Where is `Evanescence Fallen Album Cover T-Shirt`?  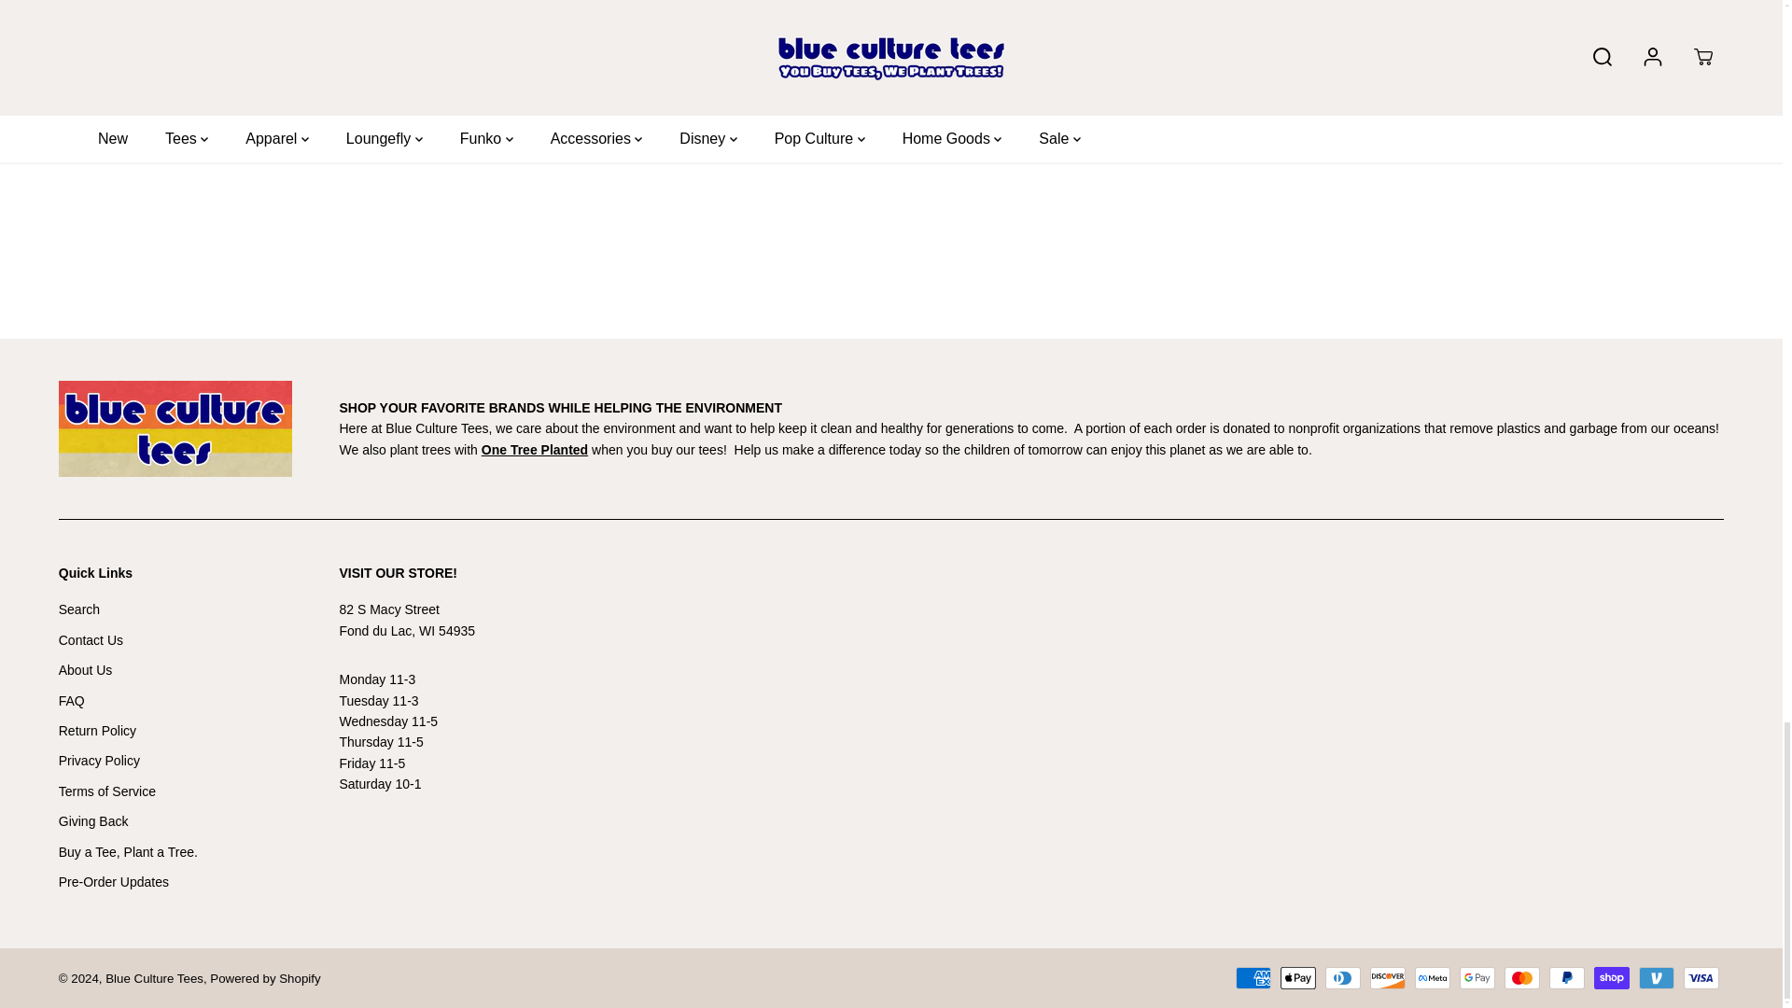
Evanescence Fallen Album Cover T-Shirt is located at coordinates (491, 88).